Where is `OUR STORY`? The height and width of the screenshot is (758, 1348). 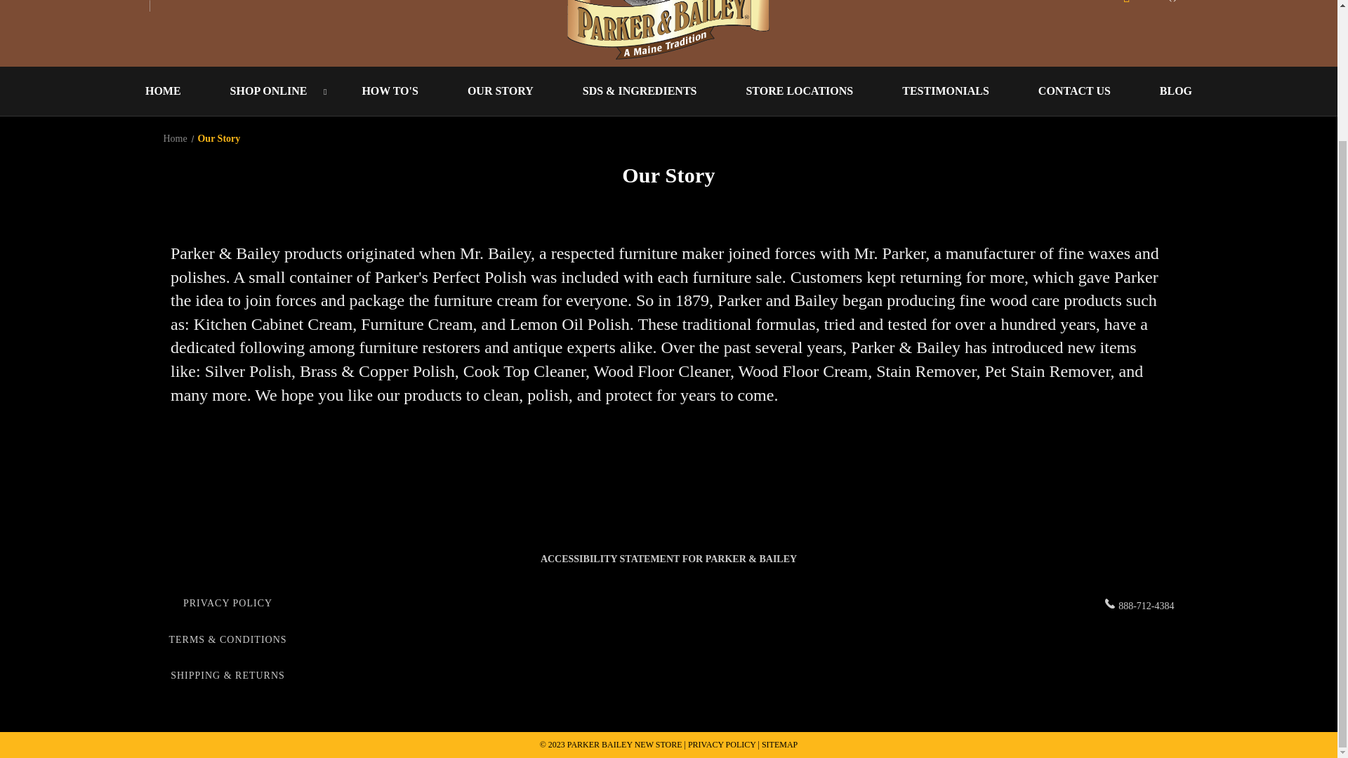 OUR STORY is located at coordinates (500, 91).